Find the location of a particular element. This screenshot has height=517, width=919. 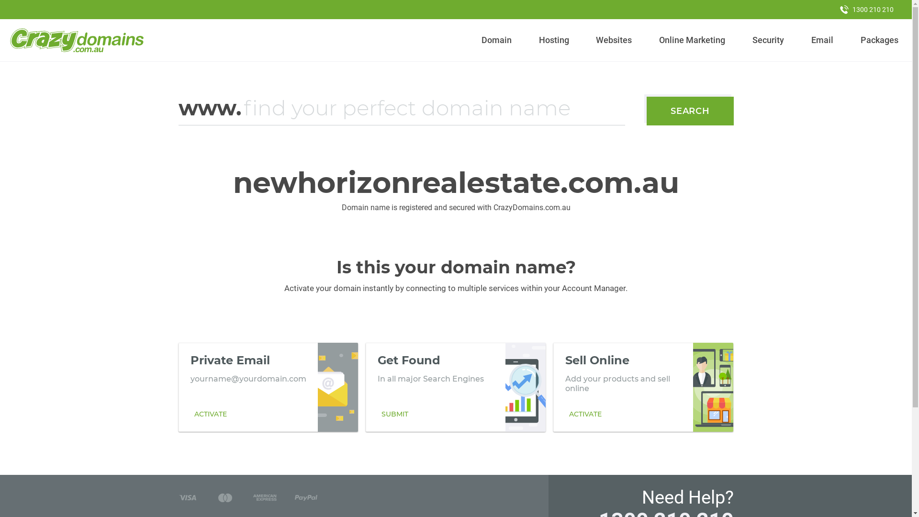

SEARCH is located at coordinates (690, 111).